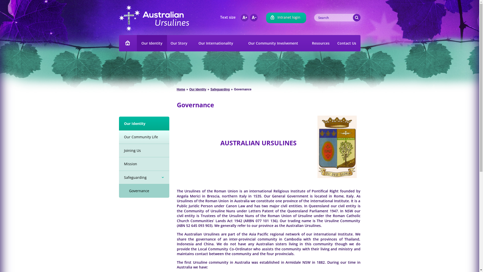  I want to click on Our Identity, so click(152, 43).